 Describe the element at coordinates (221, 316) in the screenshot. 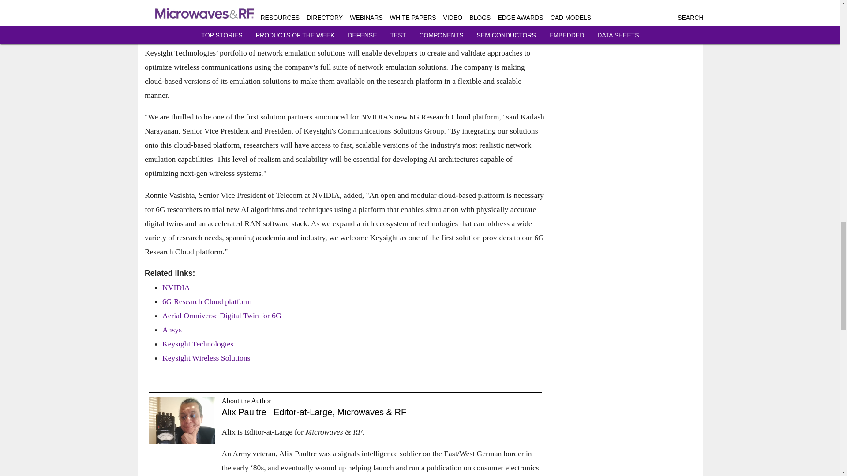

I see `Aerial Omniverse Digital Twin for 6G` at that location.